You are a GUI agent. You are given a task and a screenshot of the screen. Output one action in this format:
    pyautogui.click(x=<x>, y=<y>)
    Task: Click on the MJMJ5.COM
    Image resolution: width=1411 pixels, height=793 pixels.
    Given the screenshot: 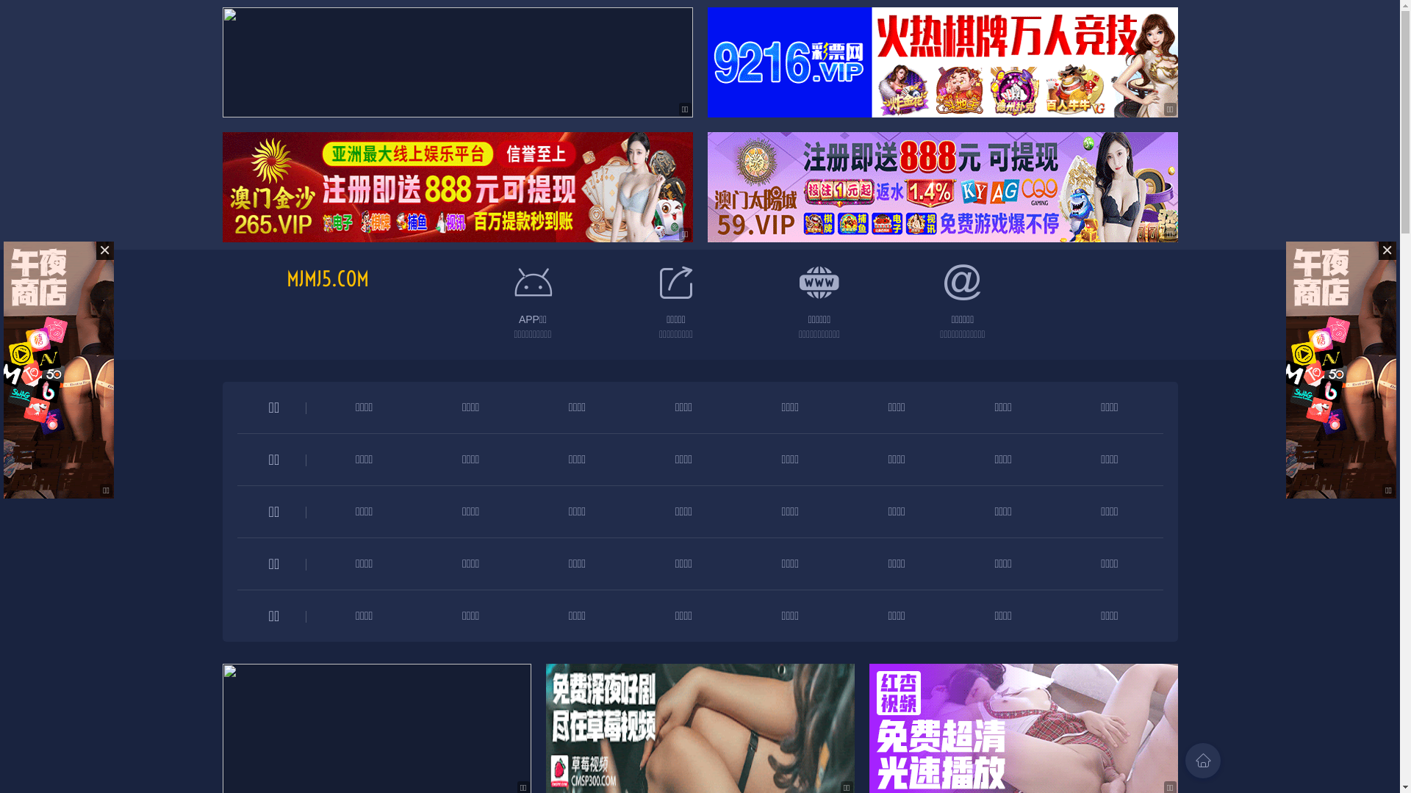 What is the action you would take?
    pyautogui.click(x=328, y=279)
    